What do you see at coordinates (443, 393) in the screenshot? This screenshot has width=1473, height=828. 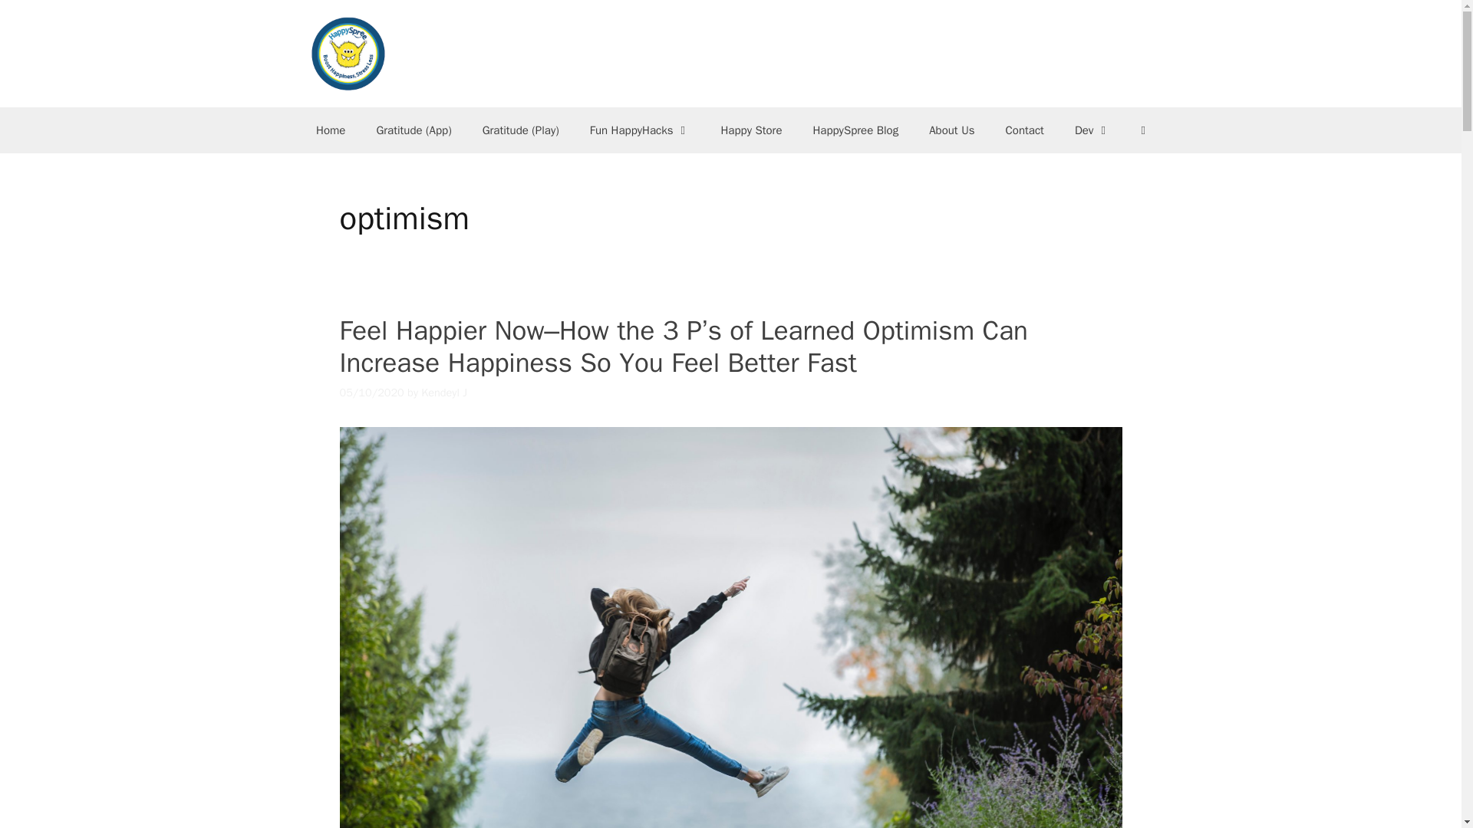 I see `View all posts by Kendeyl J` at bounding box center [443, 393].